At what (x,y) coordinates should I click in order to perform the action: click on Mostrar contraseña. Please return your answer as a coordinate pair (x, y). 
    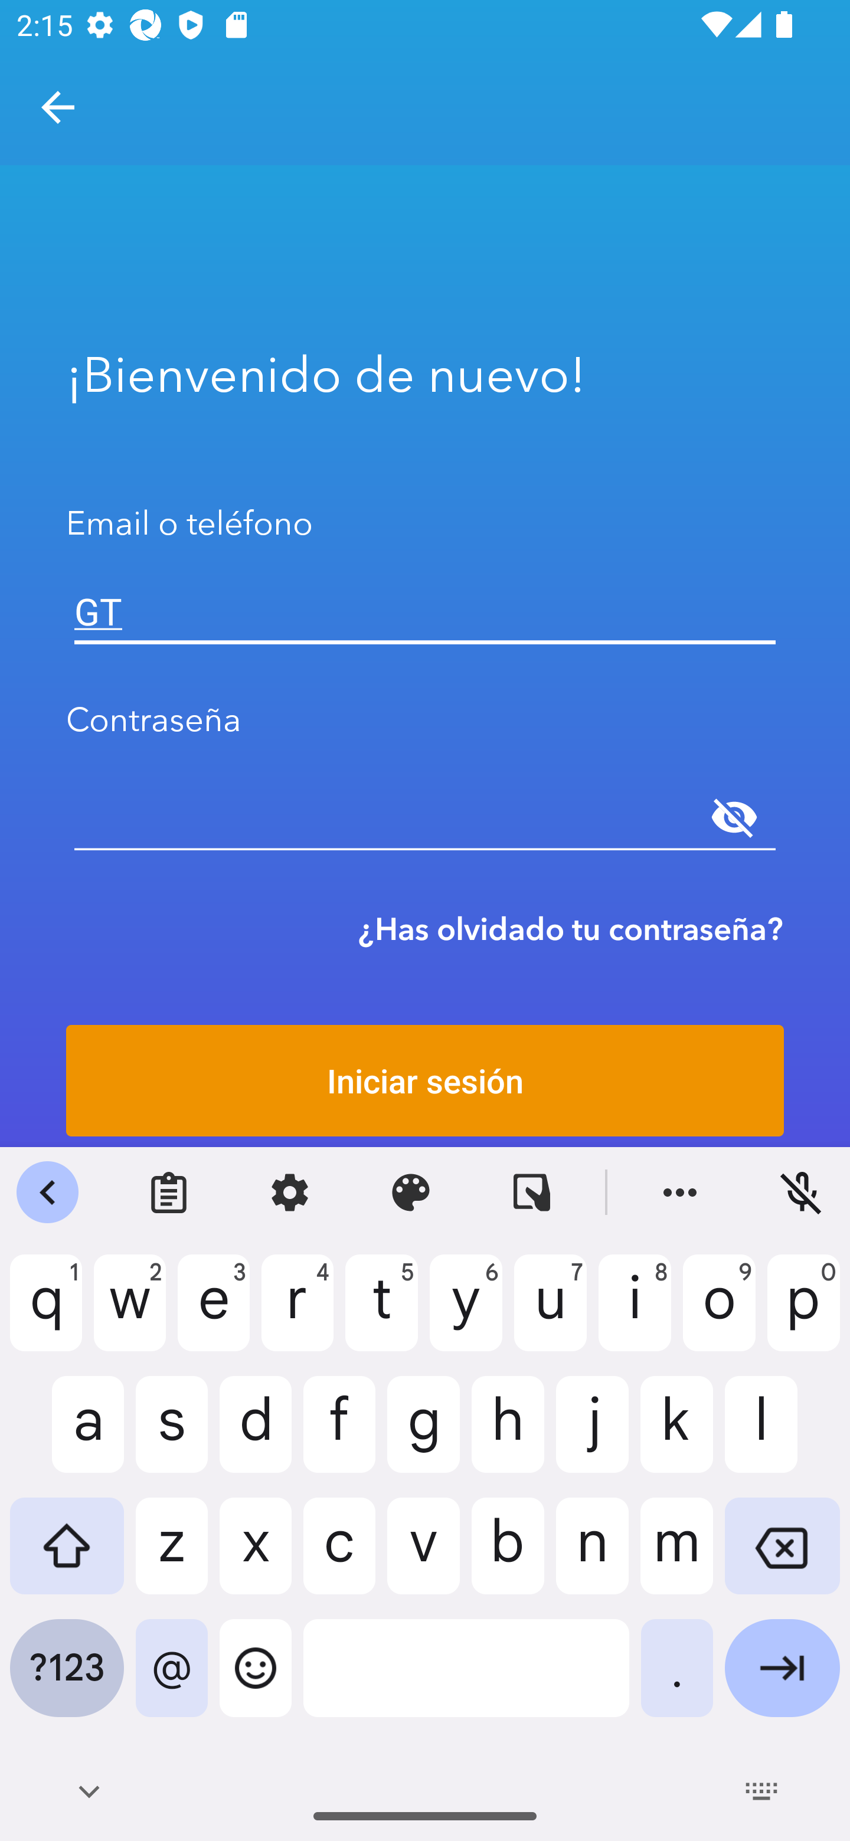
    Looking at the image, I should click on (734, 817).